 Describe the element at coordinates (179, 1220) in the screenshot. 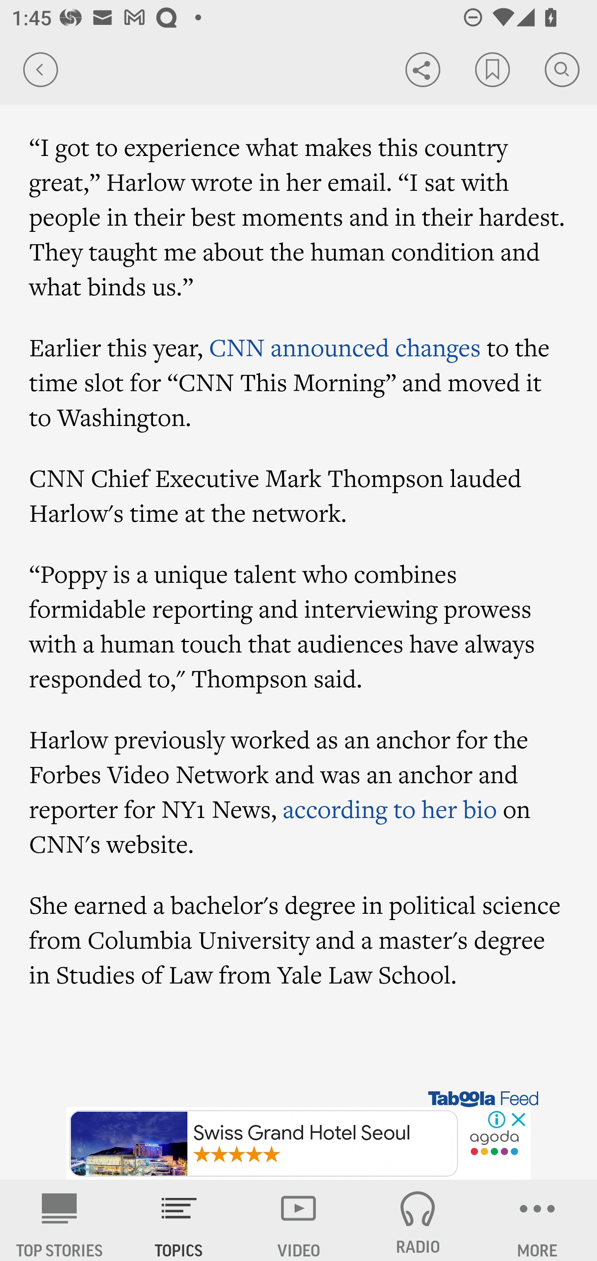

I see `TOPICS` at that location.